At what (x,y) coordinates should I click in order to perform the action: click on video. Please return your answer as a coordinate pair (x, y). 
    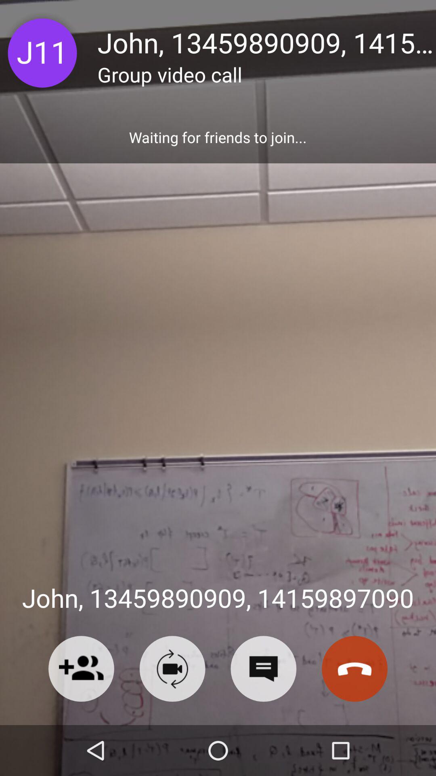
    Looking at the image, I should click on (172, 668).